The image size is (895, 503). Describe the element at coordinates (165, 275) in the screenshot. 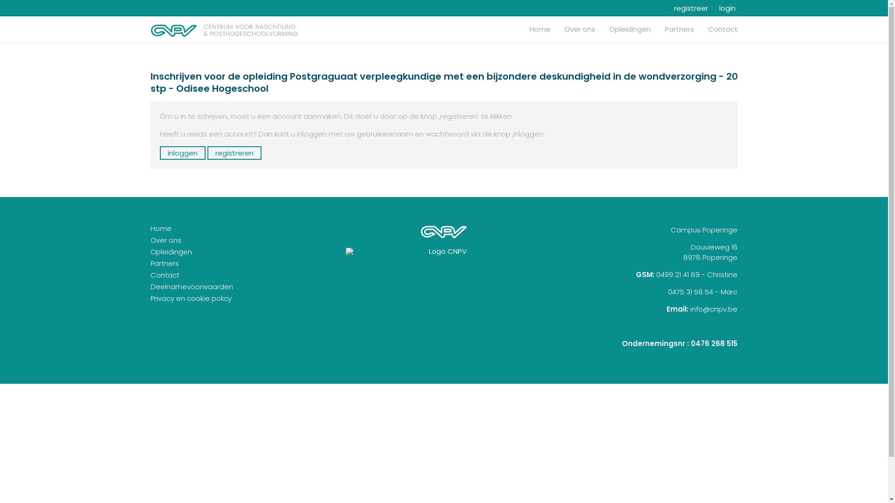

I see `Contact` at that location.